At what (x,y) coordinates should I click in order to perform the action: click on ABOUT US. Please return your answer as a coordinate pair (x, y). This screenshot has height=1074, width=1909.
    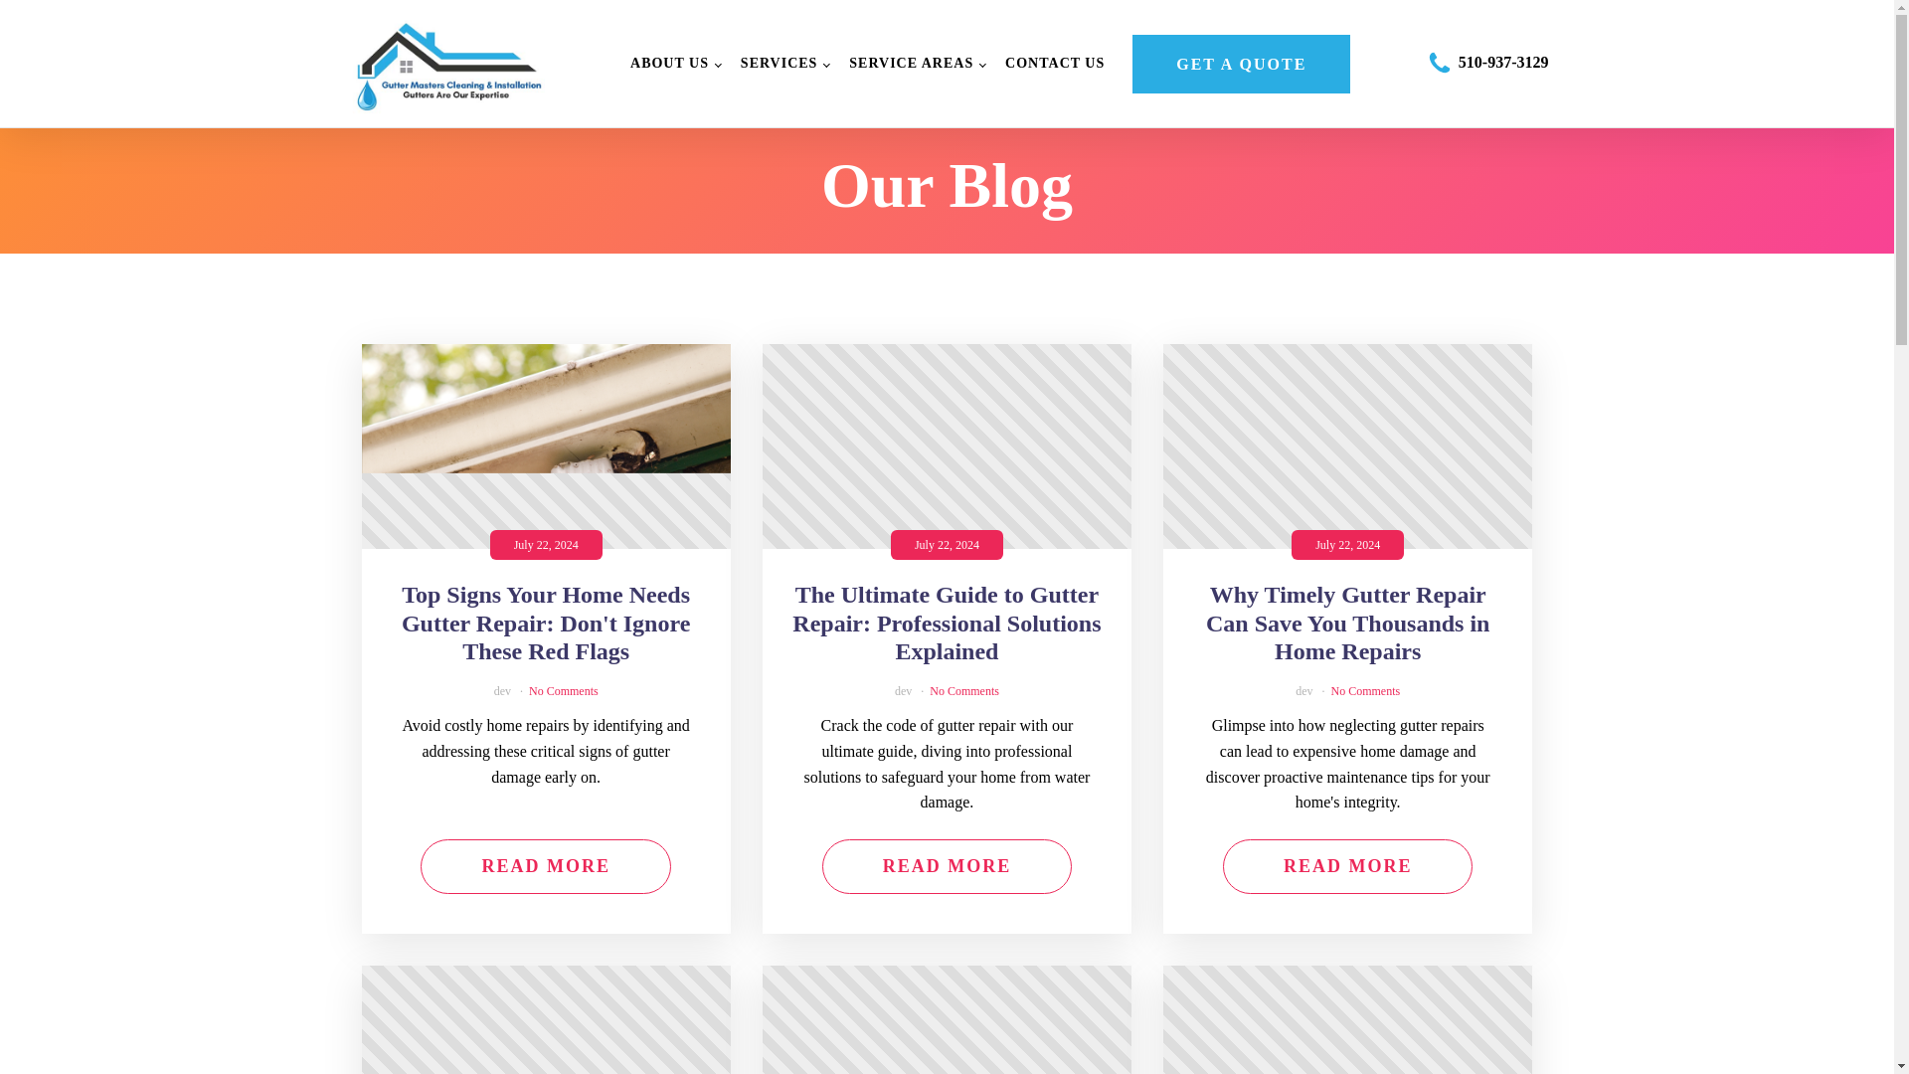
    Looking at the image, I should click on (676, 64).